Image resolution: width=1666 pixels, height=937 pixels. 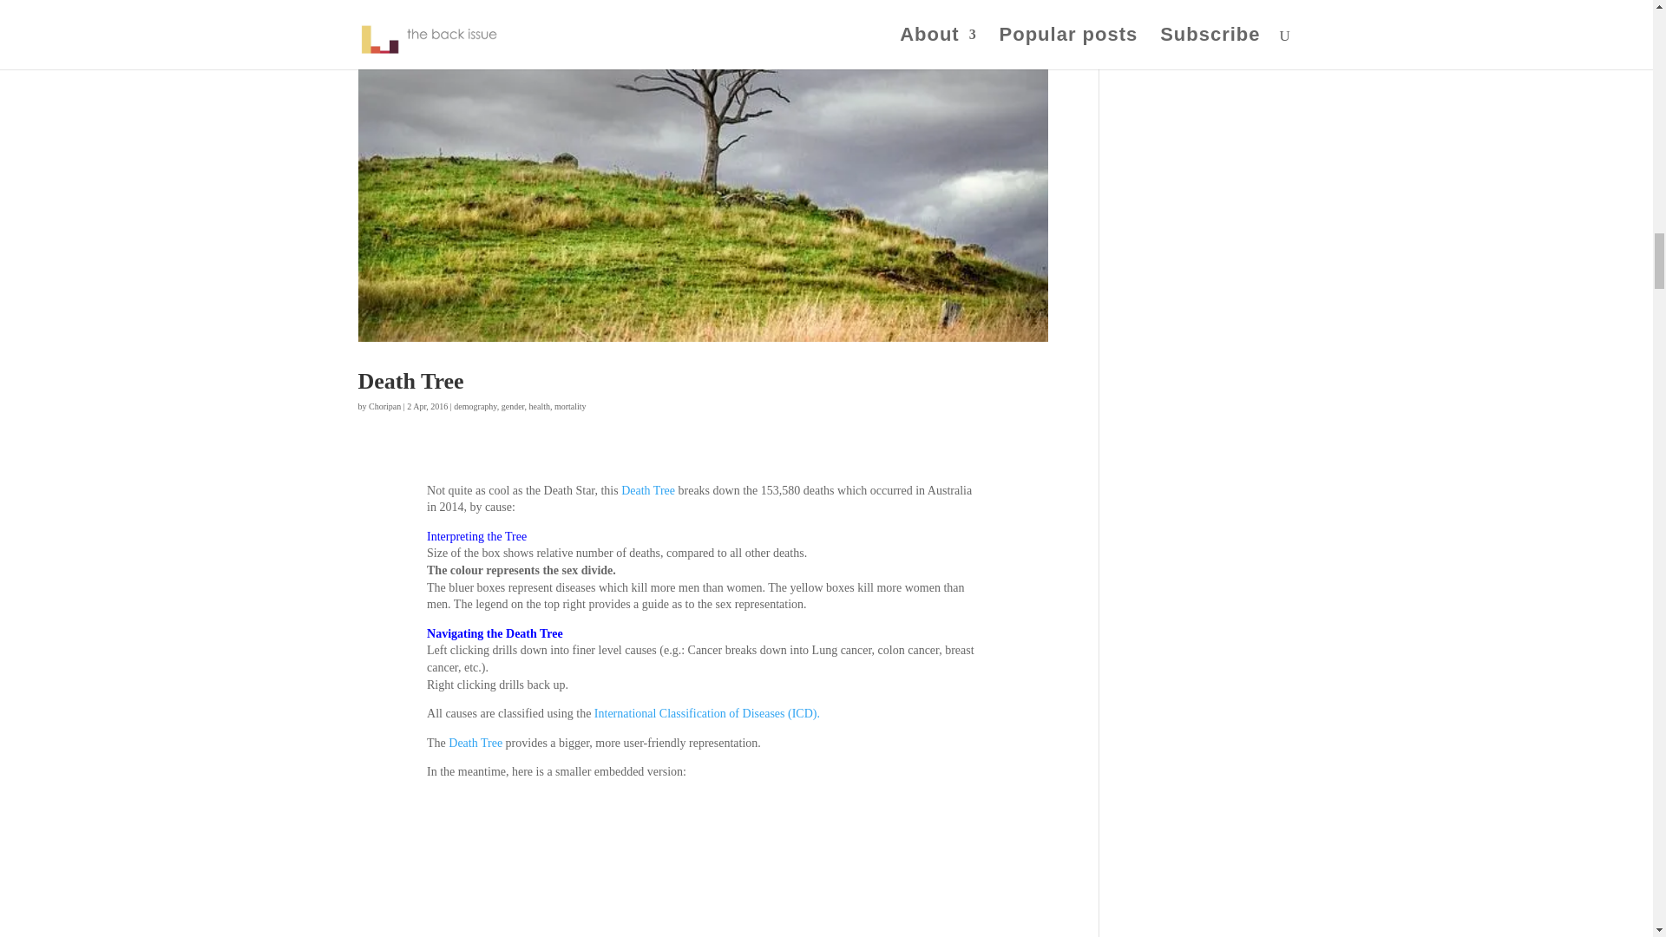 I want to click on Death Tree, so click(x=647, y=491).